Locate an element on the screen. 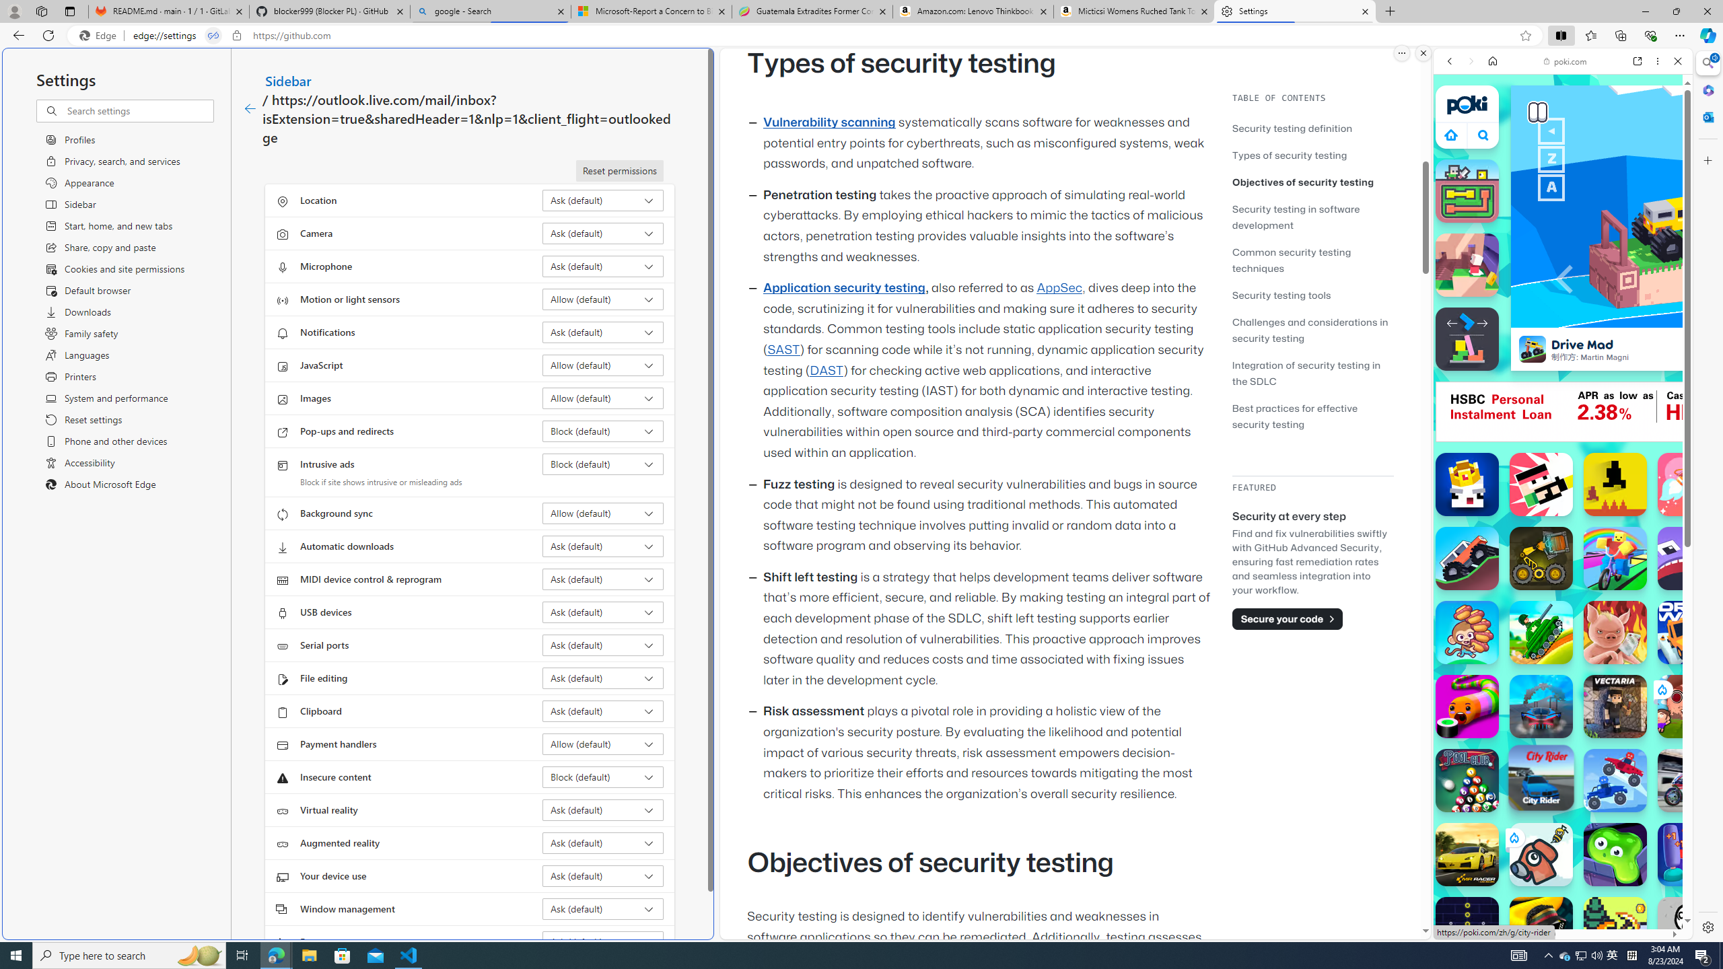 The width and height of the screenshot is (1723, 969). Sushi Party is located at coordinates (1467, 707).